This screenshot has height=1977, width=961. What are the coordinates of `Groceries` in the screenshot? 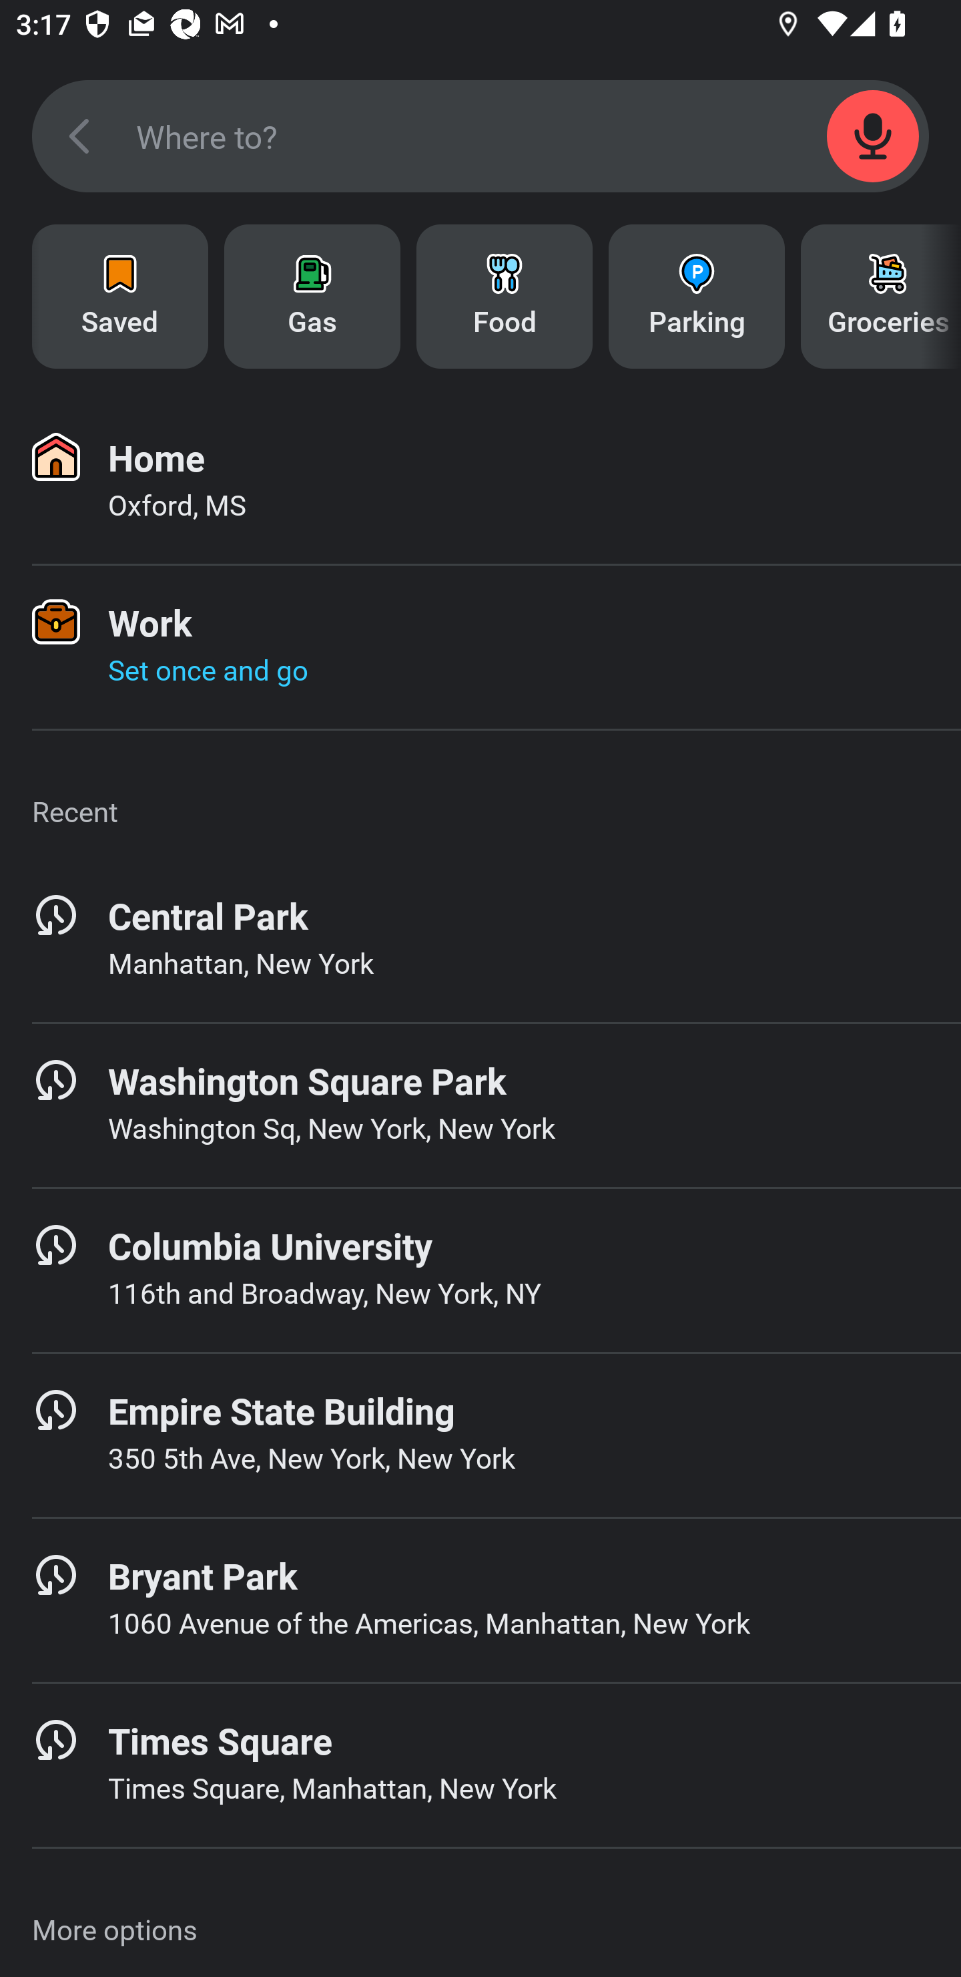 It's located at (881, 297).